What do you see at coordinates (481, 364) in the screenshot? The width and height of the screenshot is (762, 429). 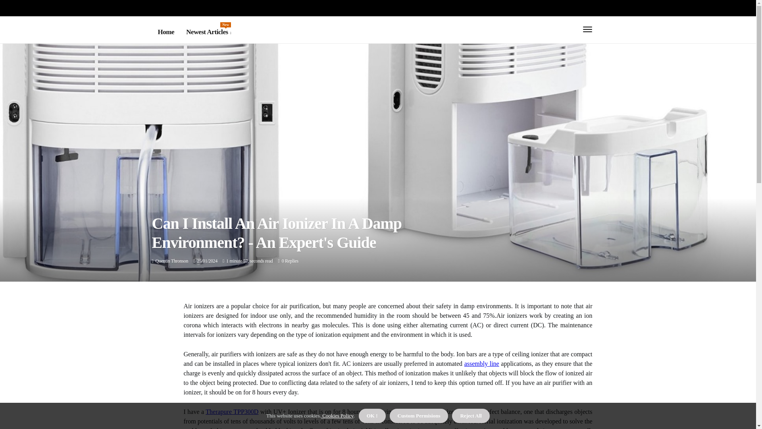 I see `assembly line` at bounding box center [481, 364].